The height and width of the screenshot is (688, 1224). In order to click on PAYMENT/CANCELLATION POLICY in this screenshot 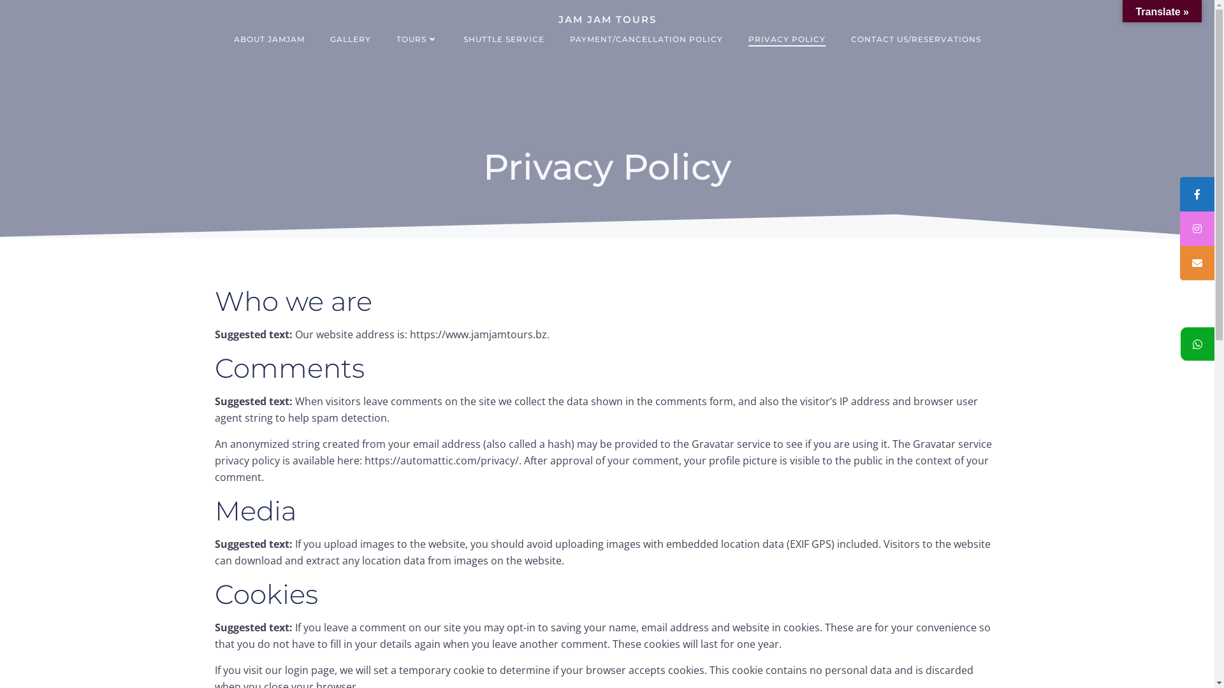, I will do `click(646, 39)`.